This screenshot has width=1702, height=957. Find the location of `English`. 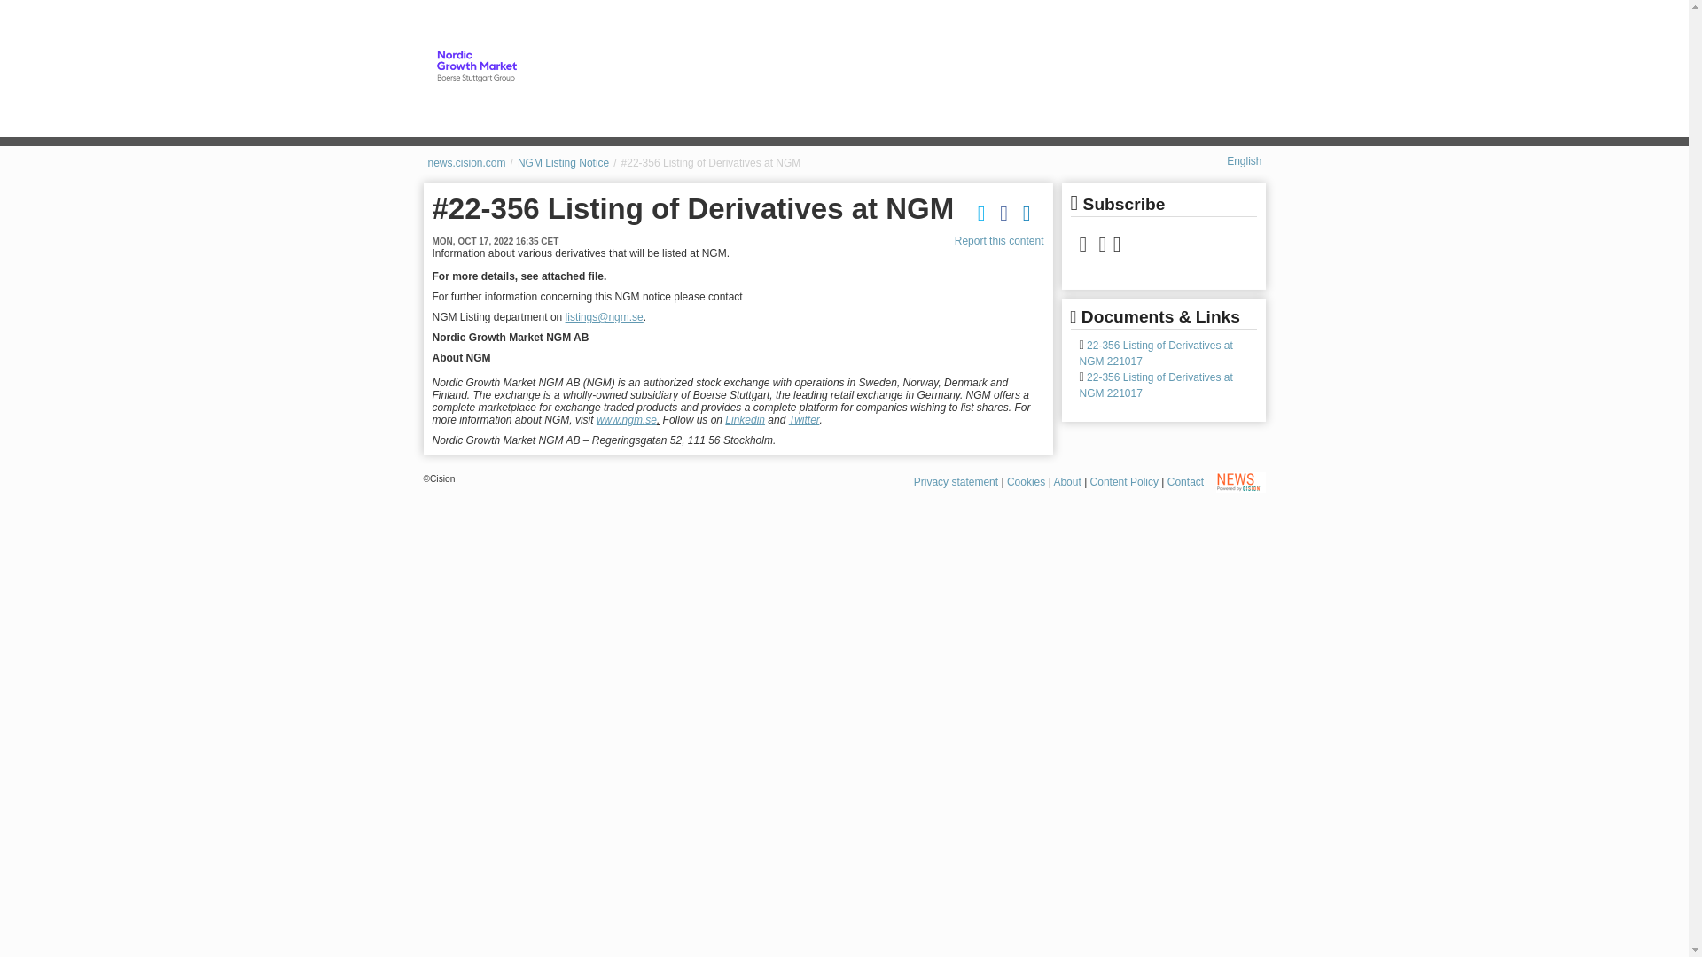

English is located at coordinates (1244, 161).